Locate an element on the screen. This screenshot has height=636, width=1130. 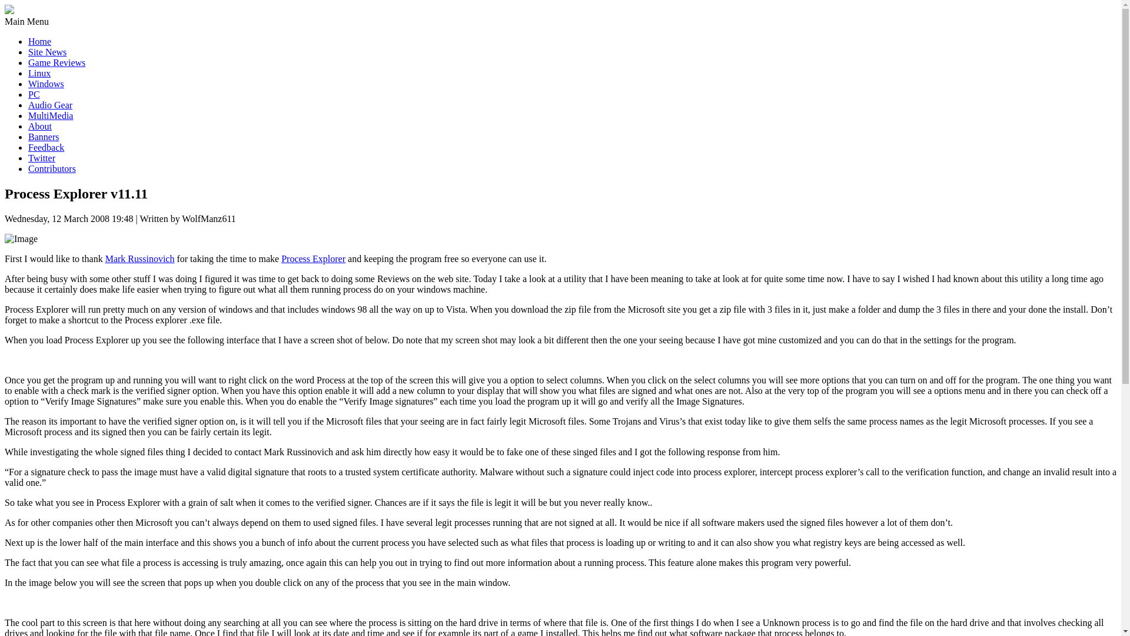
Mark Russinovich is located at coordinates (140, 259).